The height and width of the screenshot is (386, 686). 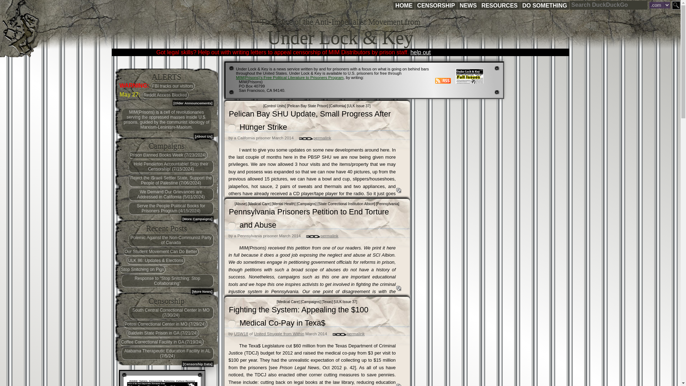 What do you see at coordinates (162, 381) in the screenshot?
I see `Download Latest Issue` at bounding box center [162, 381].